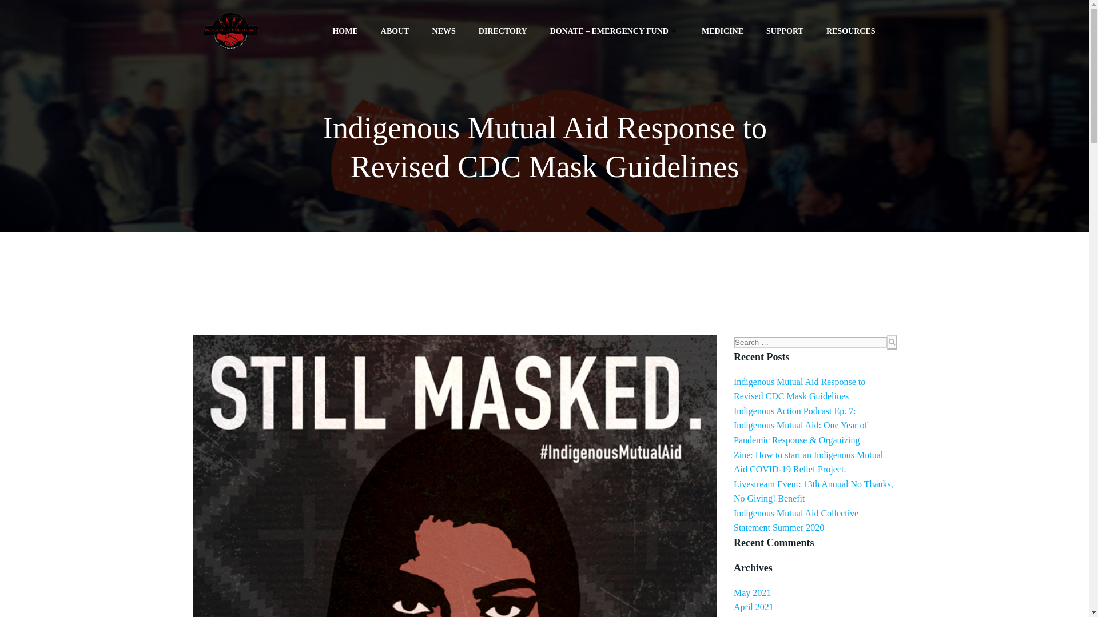 The width and height of the screenshot is (1098, 617). I want to click on Indigenous Mutual Aid Collective Statement Summer 2020, so click(796, 520).